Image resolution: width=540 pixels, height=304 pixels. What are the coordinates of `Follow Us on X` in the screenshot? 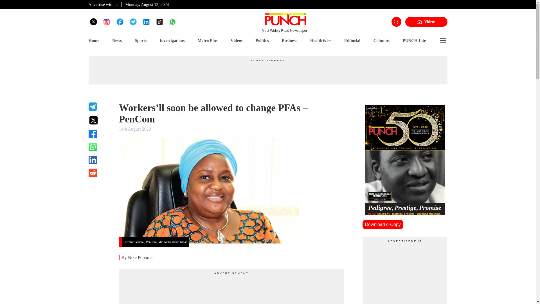 It's located at (93, 21).